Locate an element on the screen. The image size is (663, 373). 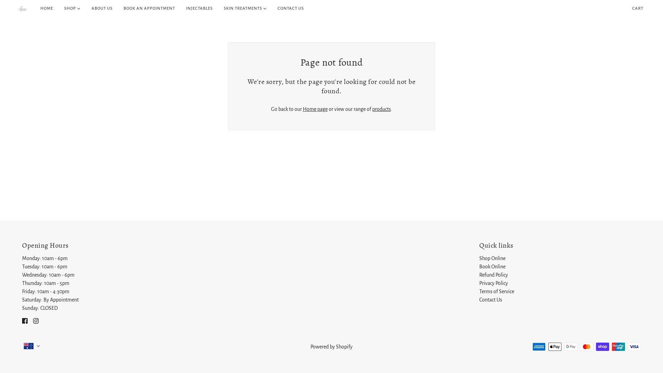
Contact Us is located at coordinates (491, 300).